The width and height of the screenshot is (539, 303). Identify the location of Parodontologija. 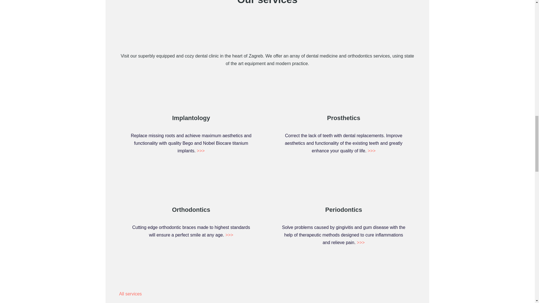
(281, 189).